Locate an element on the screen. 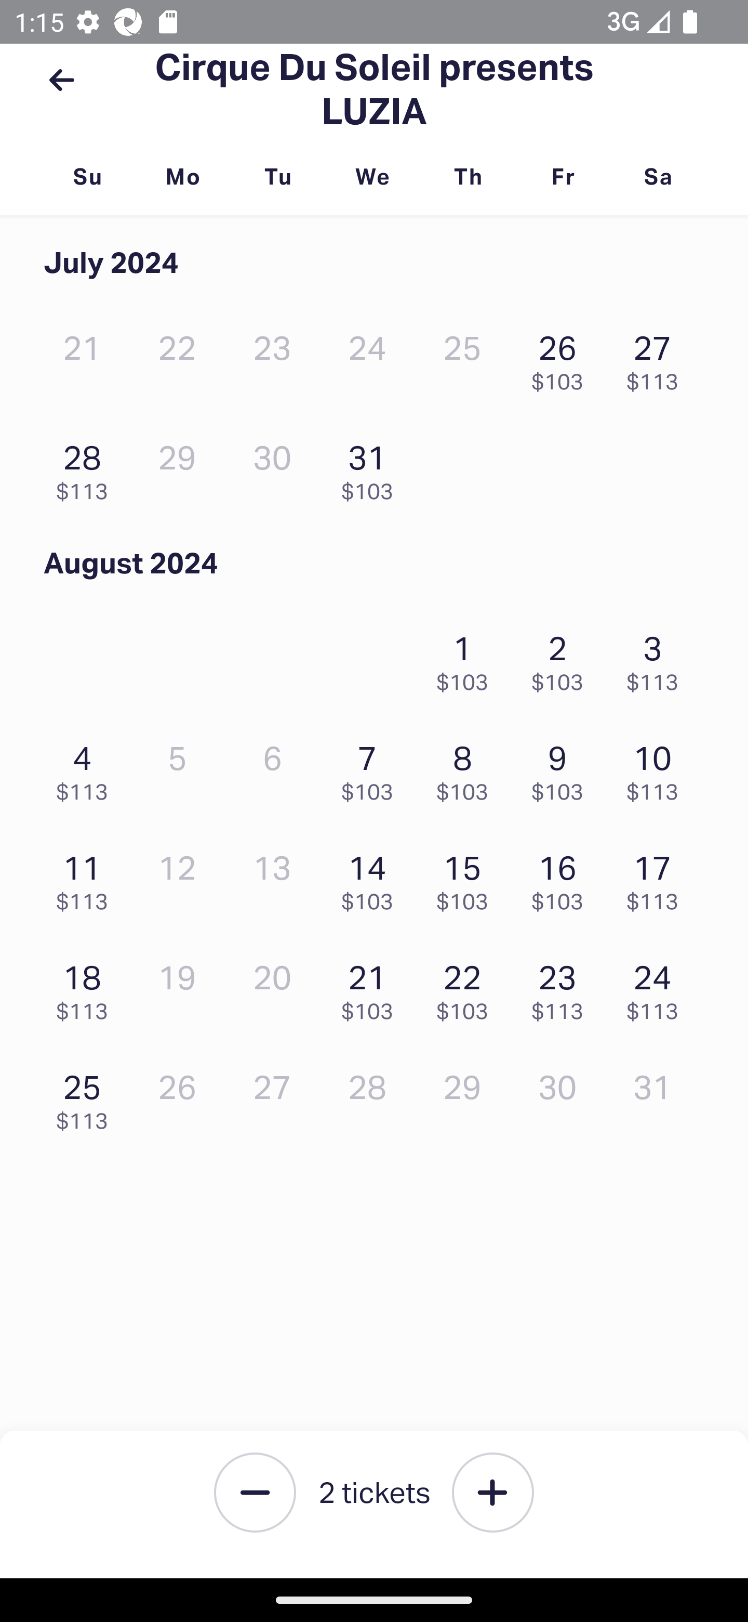  28 $113 is located at coordinates (87, 468).